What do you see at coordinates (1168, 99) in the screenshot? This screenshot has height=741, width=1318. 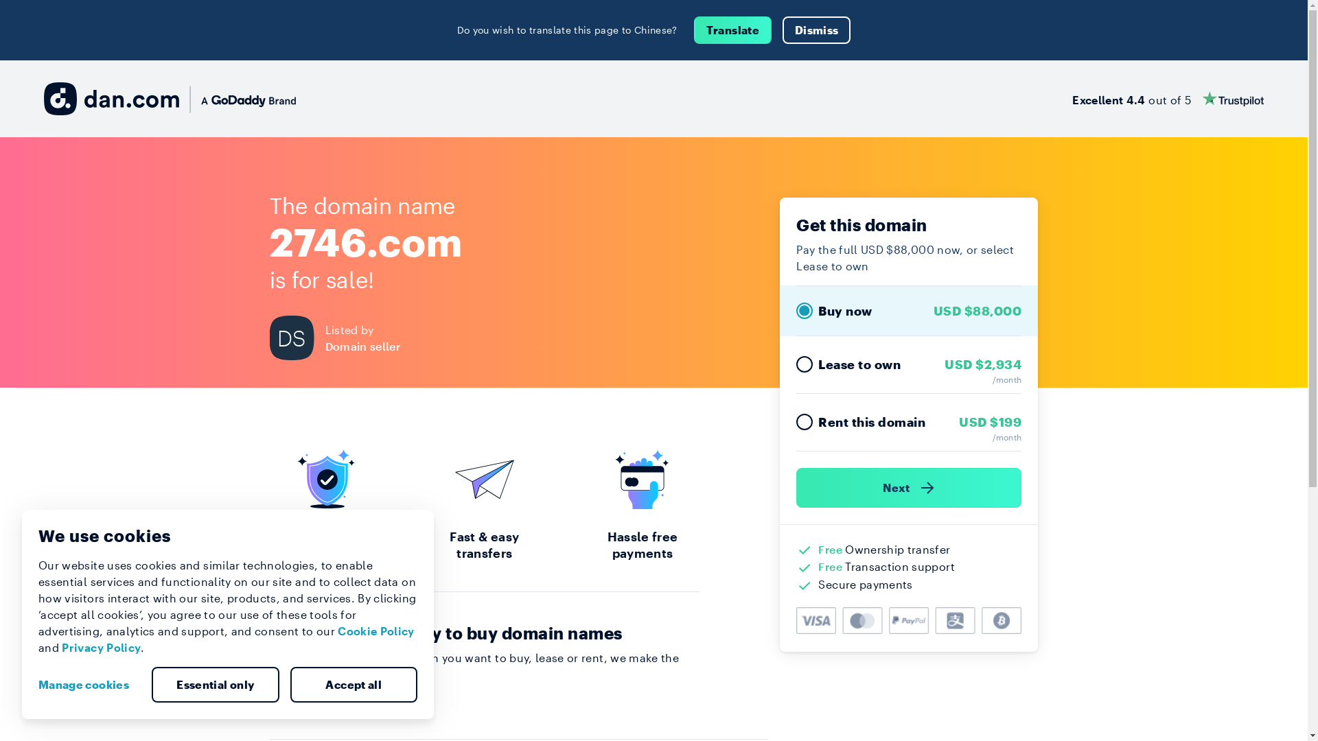 I see `Excellent 4.4 out of 5` at bounding box center [1168, 99].